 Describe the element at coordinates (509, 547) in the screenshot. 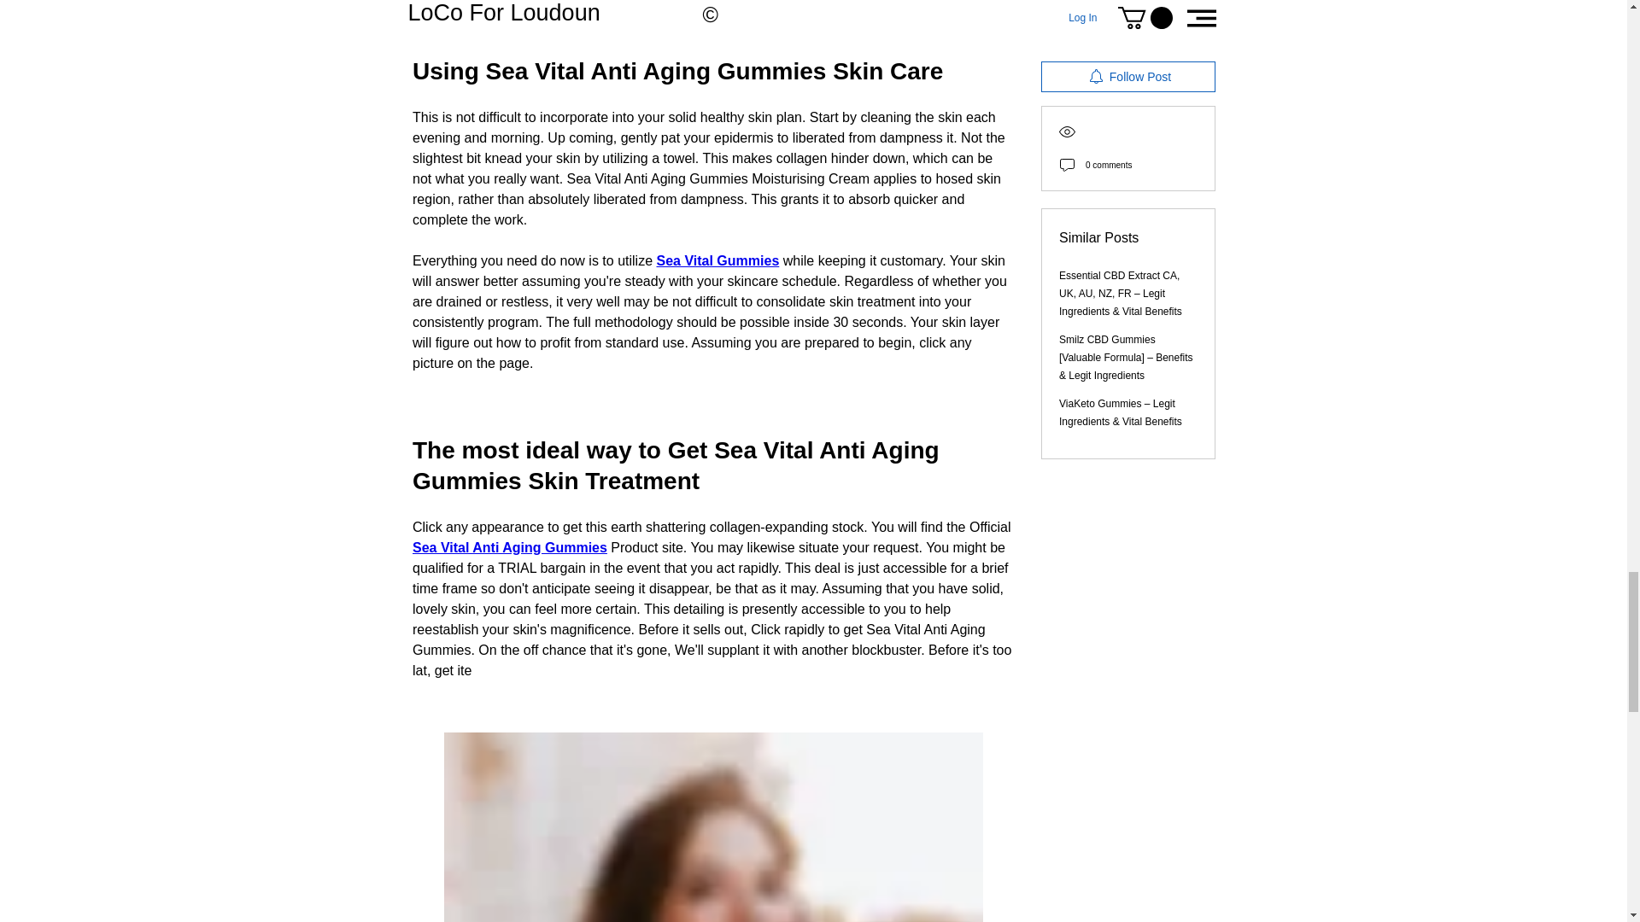

I see `Sea Vital Anti Aging Gummies` at that location.